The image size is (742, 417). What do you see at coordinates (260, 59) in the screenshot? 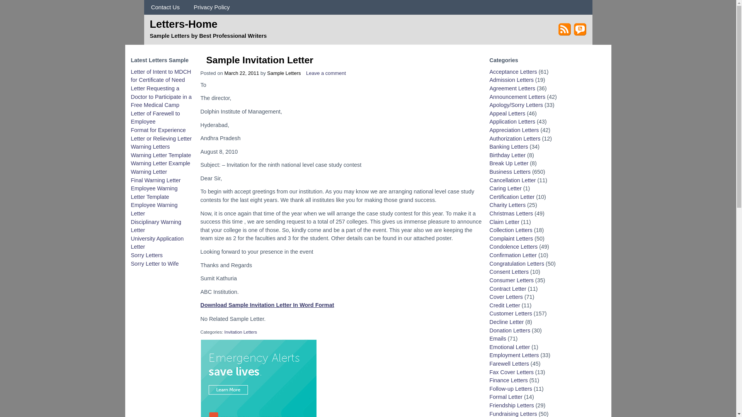
I see `Permalink to Sample Invitation Letter` at bounding box center [260, 59].